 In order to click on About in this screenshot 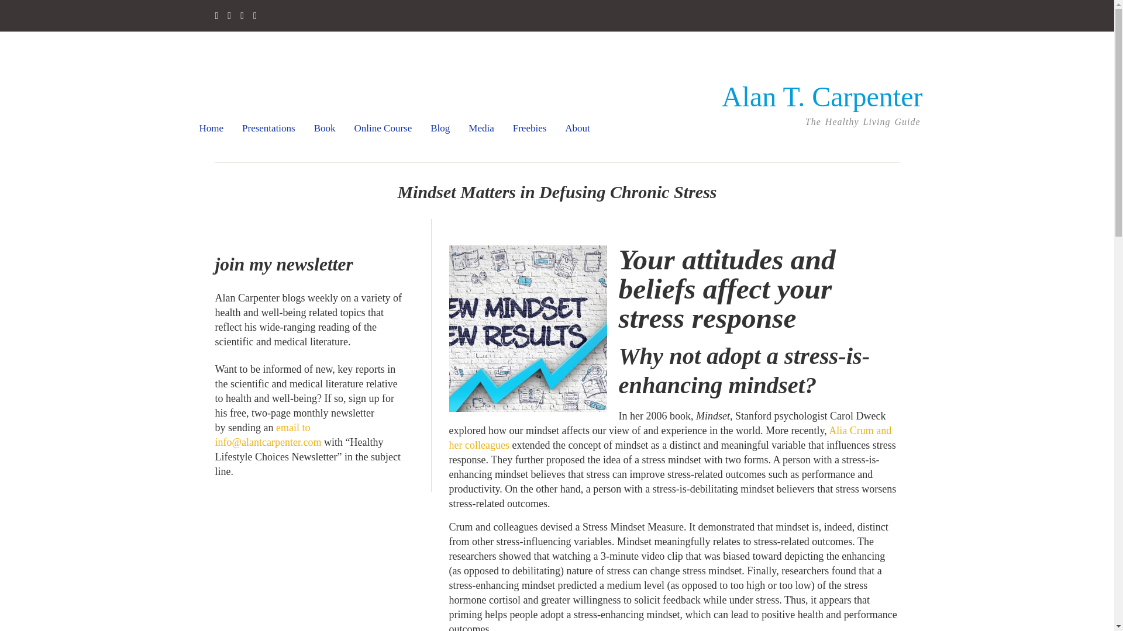, I will do `click(577, 129)`.